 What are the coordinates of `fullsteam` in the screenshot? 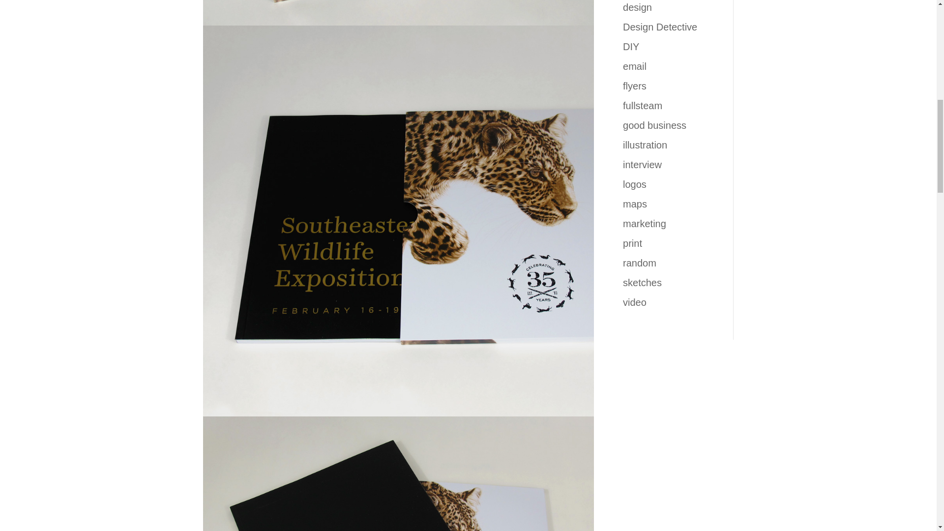 It's located at (643, 105).